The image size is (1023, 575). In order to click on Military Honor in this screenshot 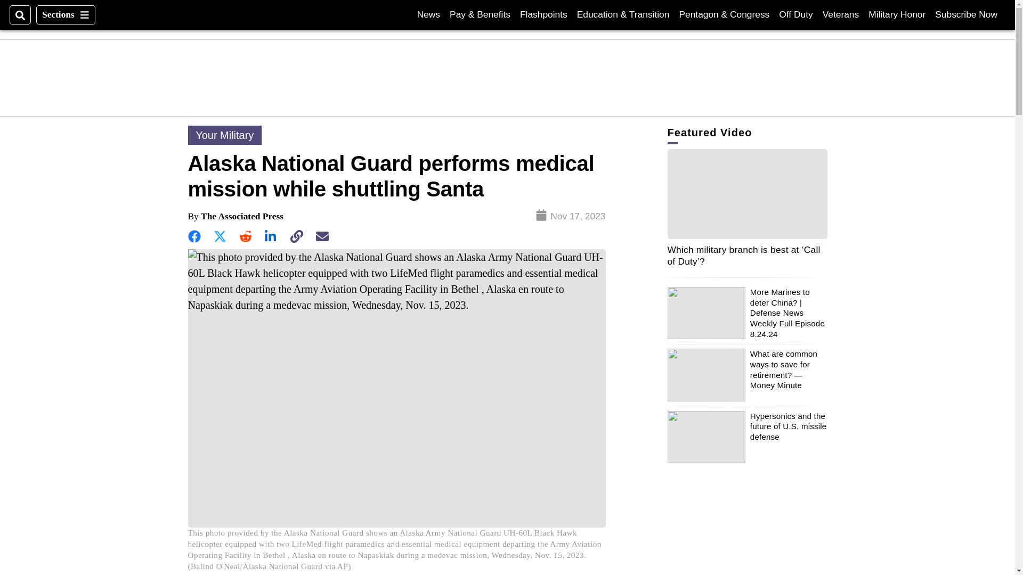, I will do `click(543, 14)`.